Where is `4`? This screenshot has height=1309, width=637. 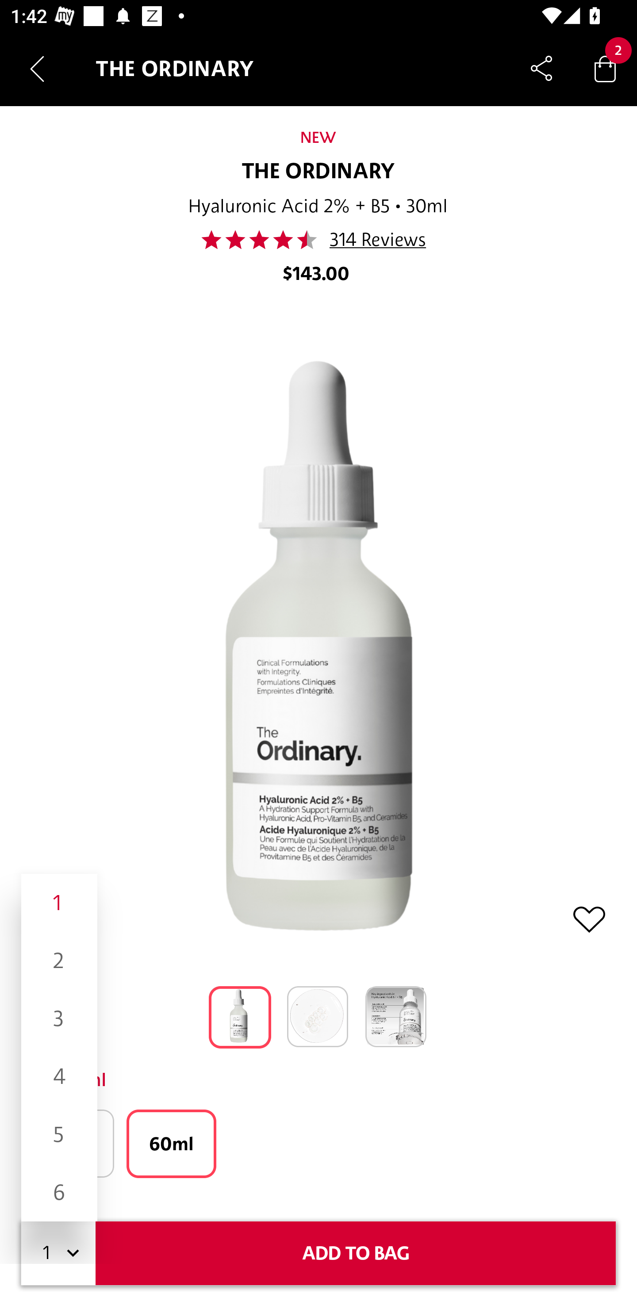 4 is located at coordinates (59, 1076).